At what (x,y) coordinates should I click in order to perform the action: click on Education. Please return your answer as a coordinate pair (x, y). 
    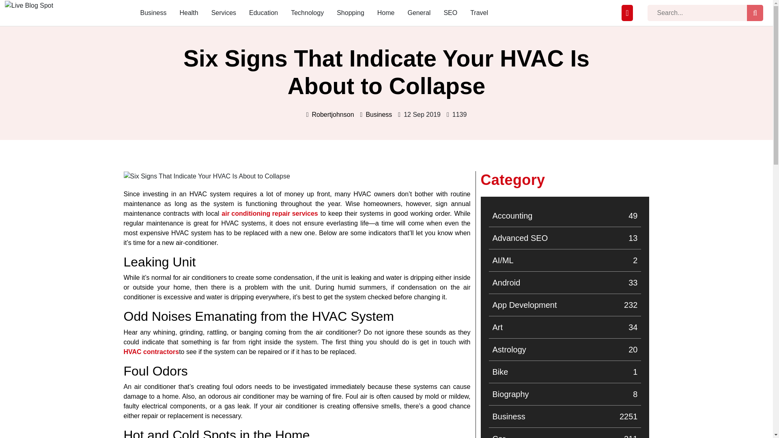
    Looking at the image, I should click on (264, 13).